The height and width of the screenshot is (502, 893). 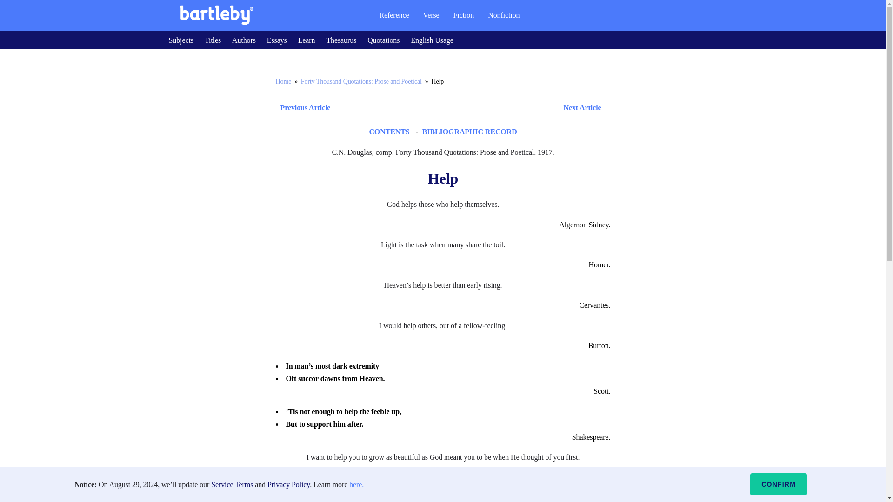 I want to click on Essays, so click(x=277, y=40).